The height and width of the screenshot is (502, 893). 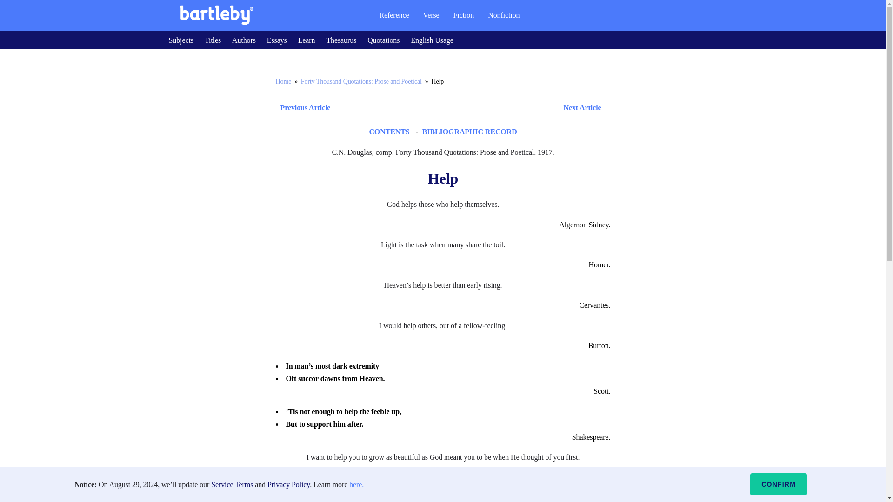 I want to click on Essays, so click(x=277, y=40).